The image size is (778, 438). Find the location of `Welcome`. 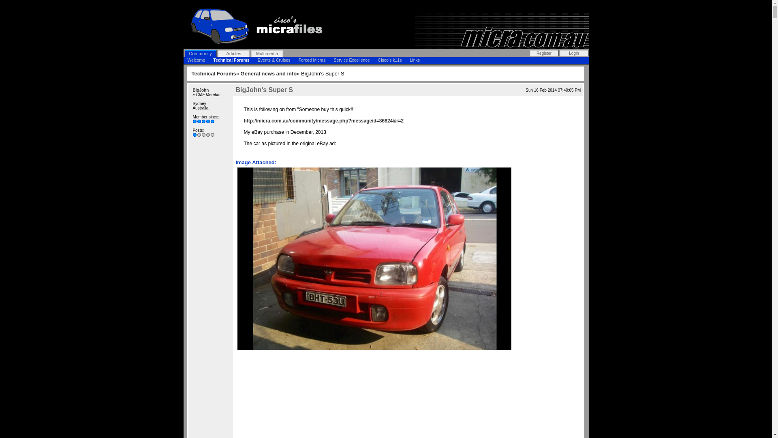

Welcome is located at coordinates (196, 60).